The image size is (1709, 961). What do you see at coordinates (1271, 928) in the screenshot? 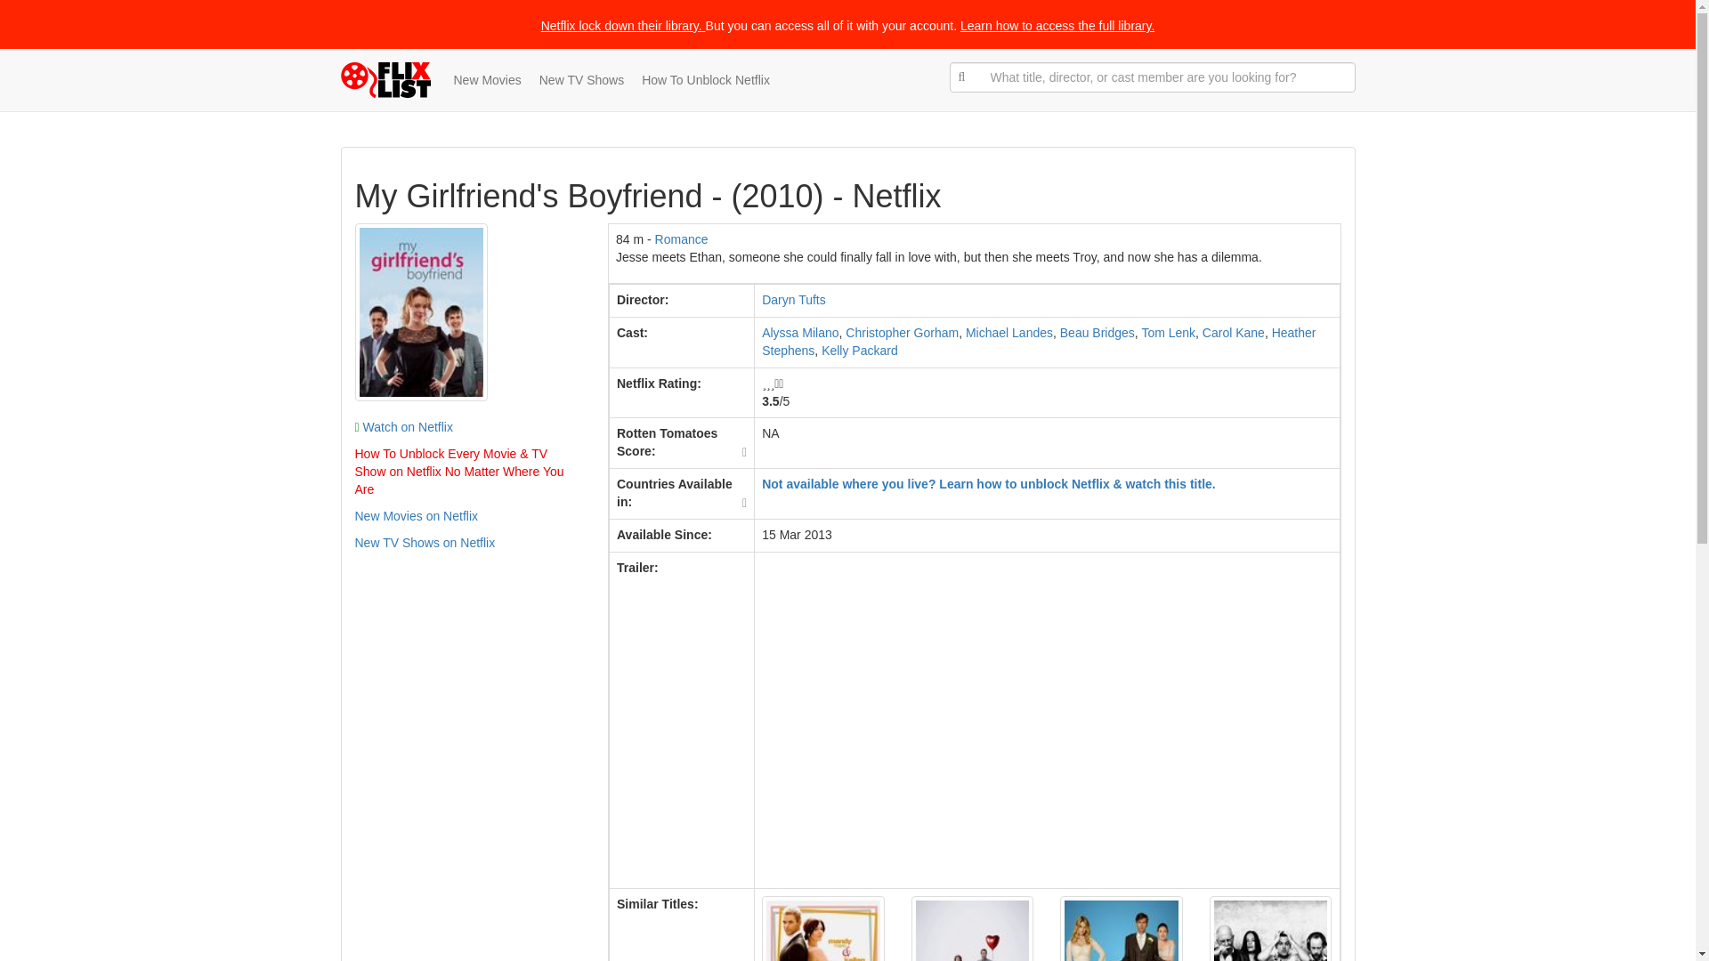
I see `Ecstasy` at bounding box center [1271, 928].